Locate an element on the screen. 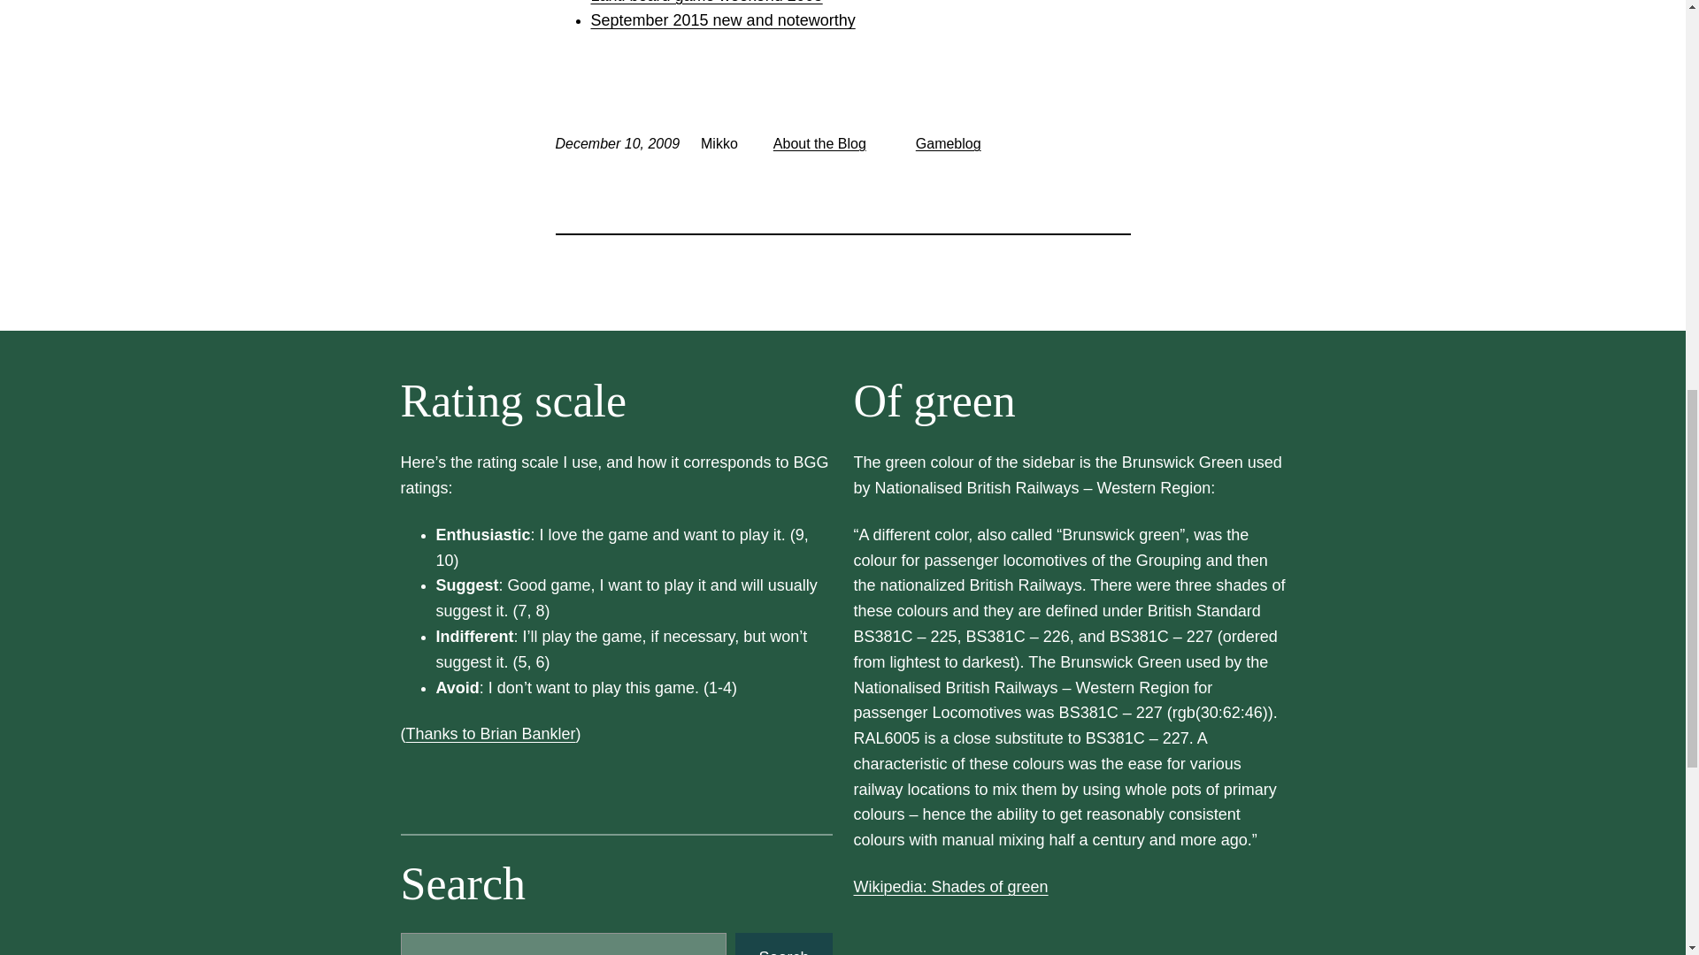  Search is located at coordinates (784, 944).